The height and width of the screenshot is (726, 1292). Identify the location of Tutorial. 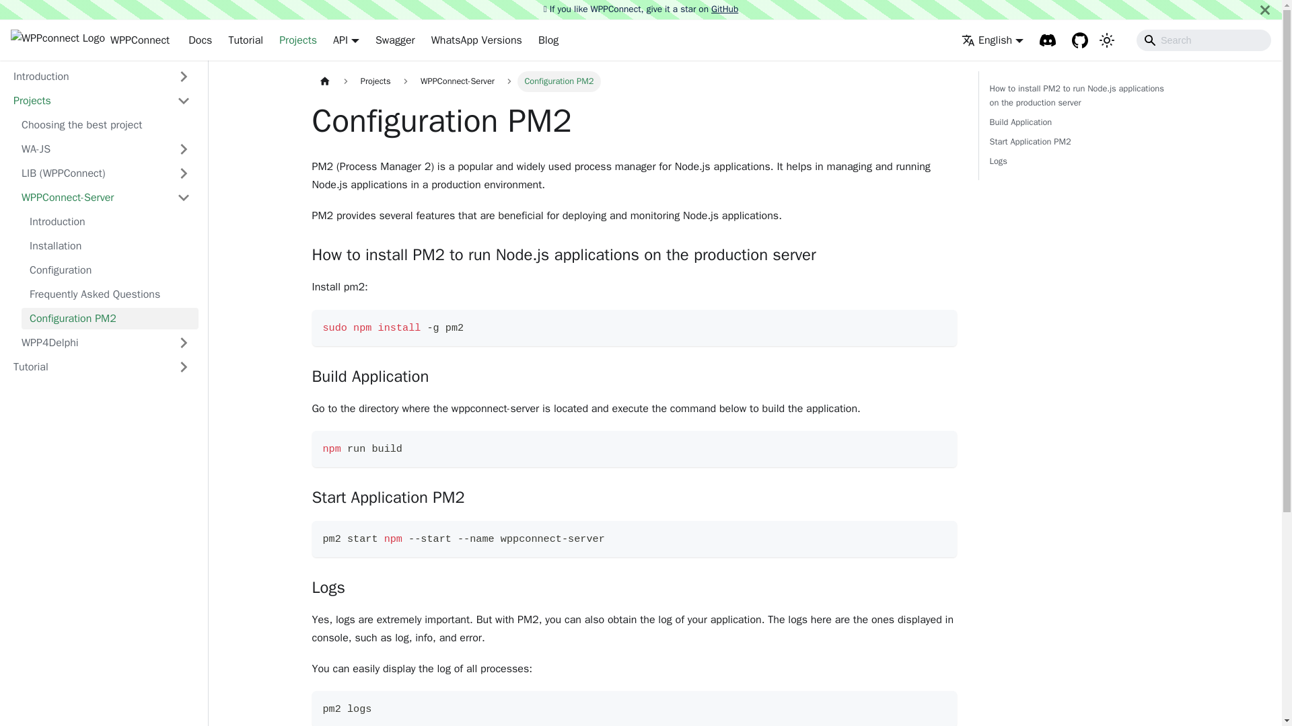
(245, 40).